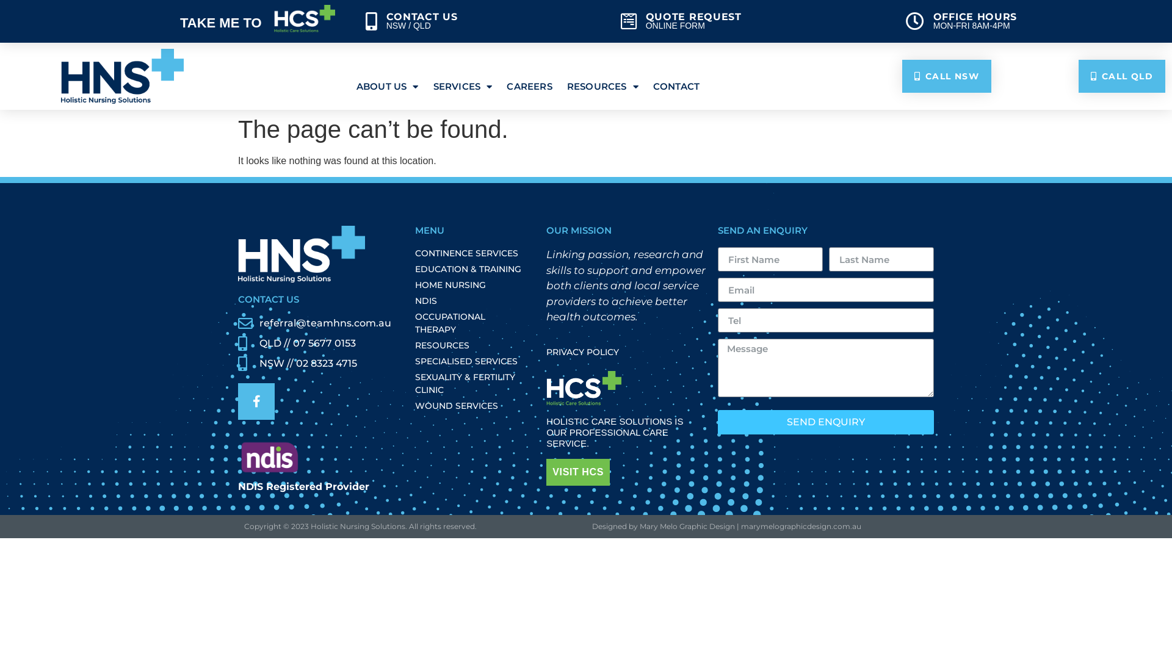 This screenshot has height=659, width=1172. Describe the element at coordinates (487, 21) in the screenshot. I see `CONTACT US
NSW / QLD` at that location.